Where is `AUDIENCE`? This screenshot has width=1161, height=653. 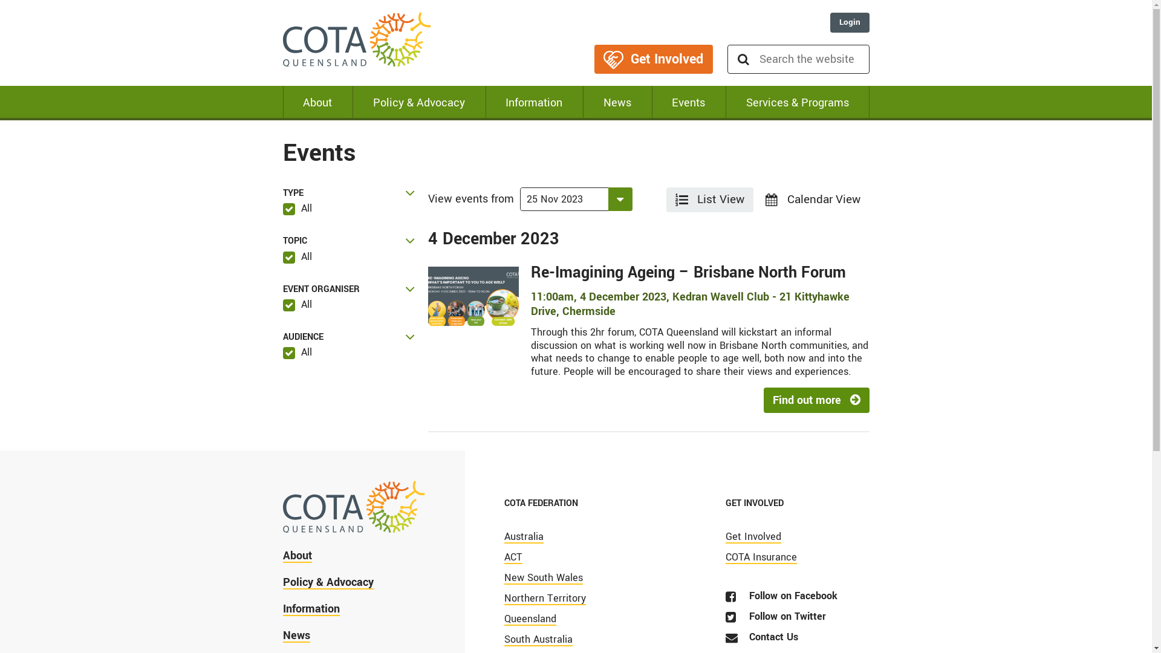
AUDIENCE is located at coordinates (350, 337).